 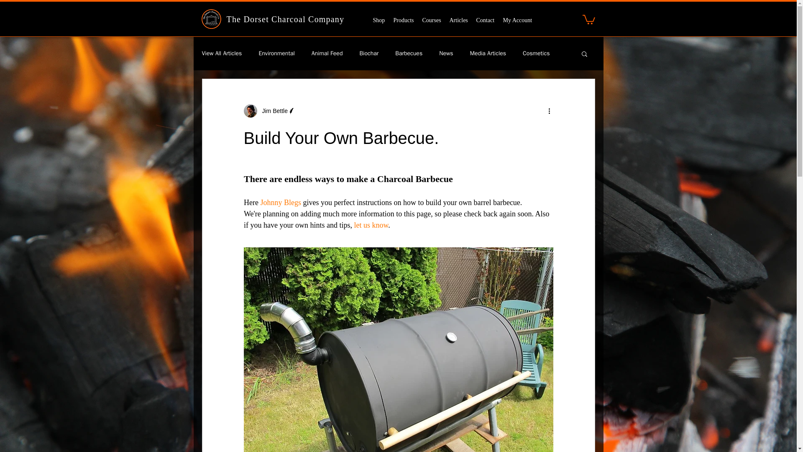 What do you see at coordinates (485, 20) in the screenshot?
I see `Contact` at bounding box center [485, 20].